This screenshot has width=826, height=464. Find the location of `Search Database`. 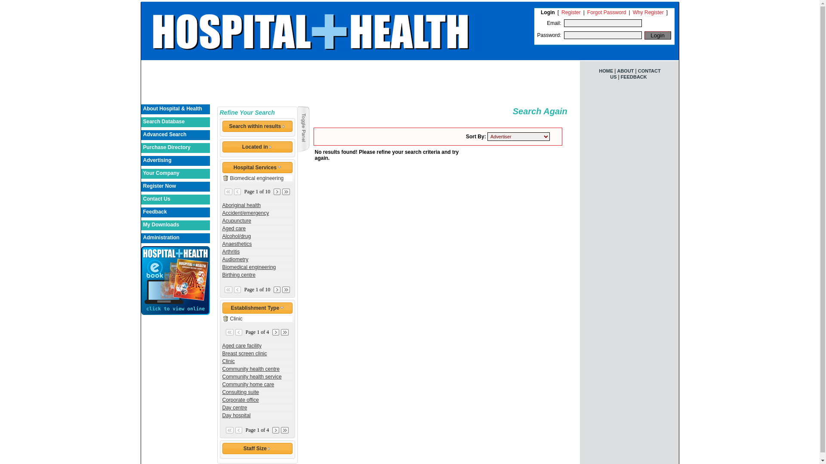

Search Database is located at coordinates (176, 122).